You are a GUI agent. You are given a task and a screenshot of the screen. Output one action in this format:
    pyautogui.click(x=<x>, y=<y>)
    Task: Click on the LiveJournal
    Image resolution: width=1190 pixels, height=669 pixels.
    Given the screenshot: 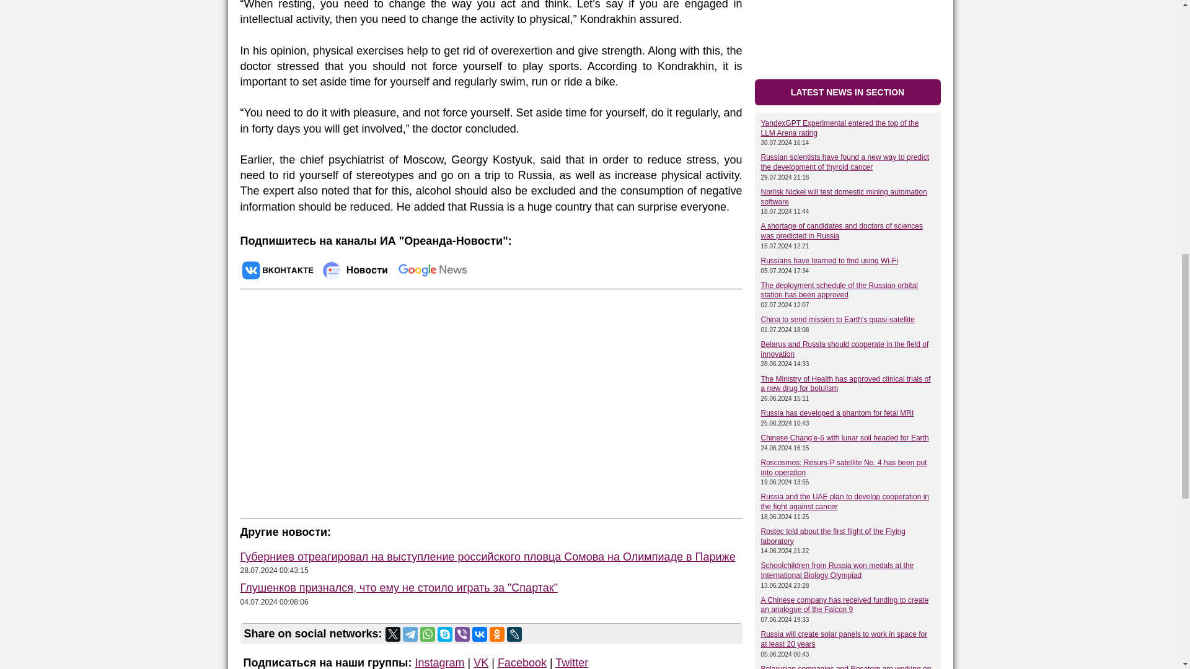 What is the action you would take?
    pyautogui.click(x=514, y=634)
    